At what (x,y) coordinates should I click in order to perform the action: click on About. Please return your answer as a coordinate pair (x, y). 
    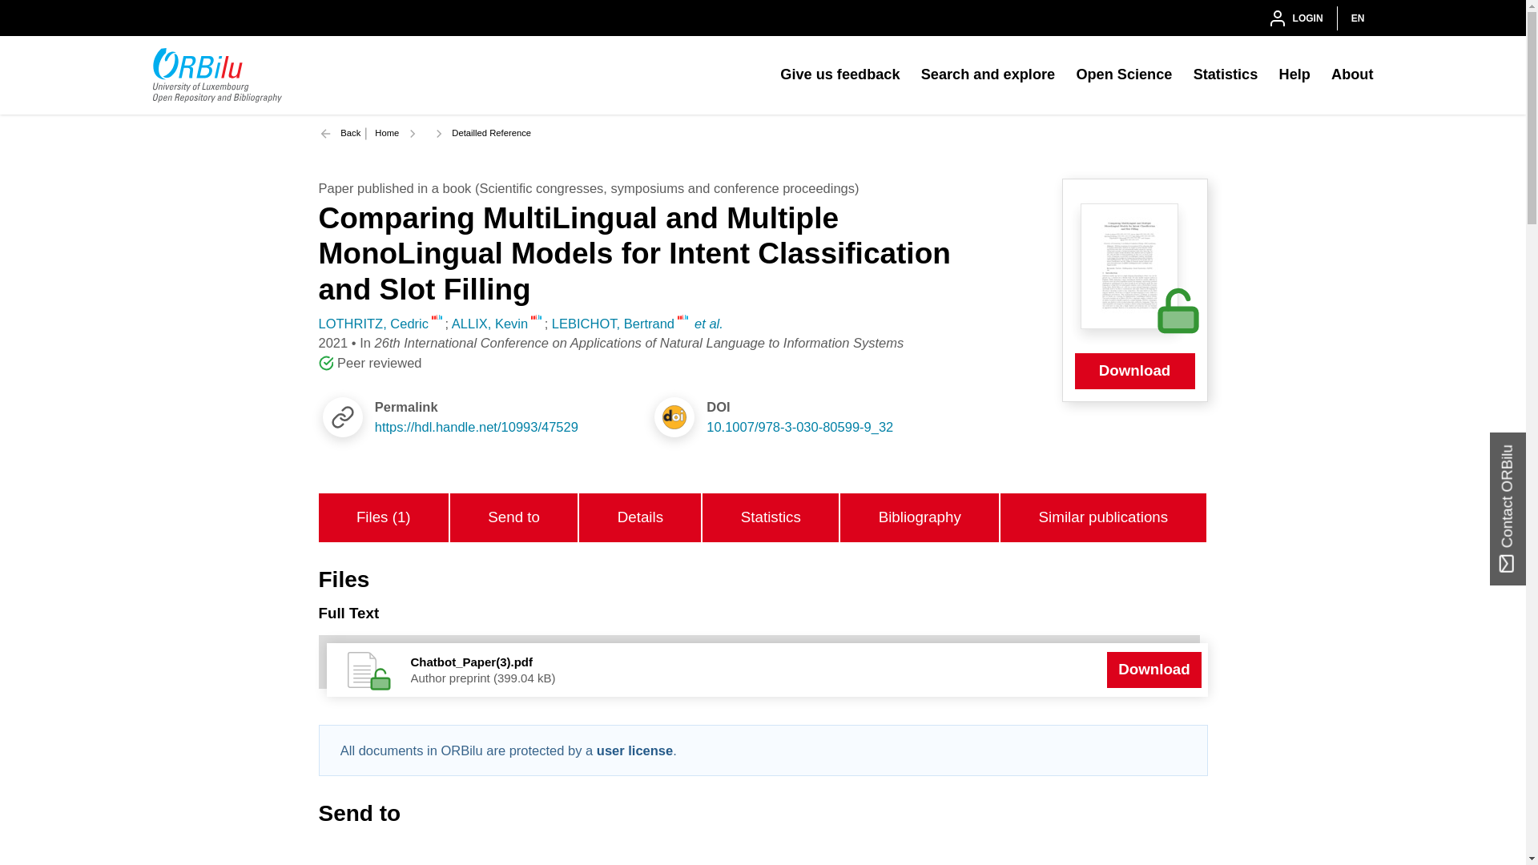
    Looking at the image, I should click on (1352, 75).